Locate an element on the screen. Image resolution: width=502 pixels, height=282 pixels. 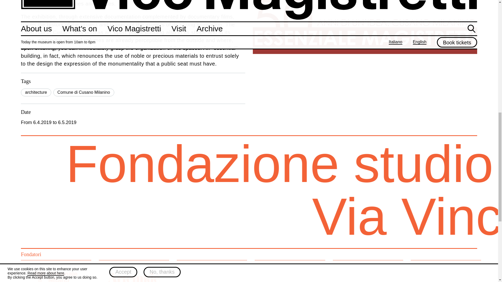
Comune di Cusano Milanino is located at coordinates (84, 92).